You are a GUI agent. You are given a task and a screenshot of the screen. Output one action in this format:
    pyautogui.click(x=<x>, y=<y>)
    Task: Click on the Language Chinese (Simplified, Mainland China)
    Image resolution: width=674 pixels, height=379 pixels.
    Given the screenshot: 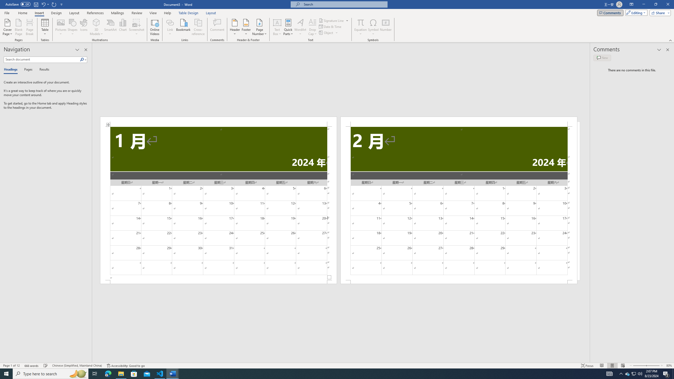 What is the action you would take?
    pyautogui.click(x=77, y=366)
    